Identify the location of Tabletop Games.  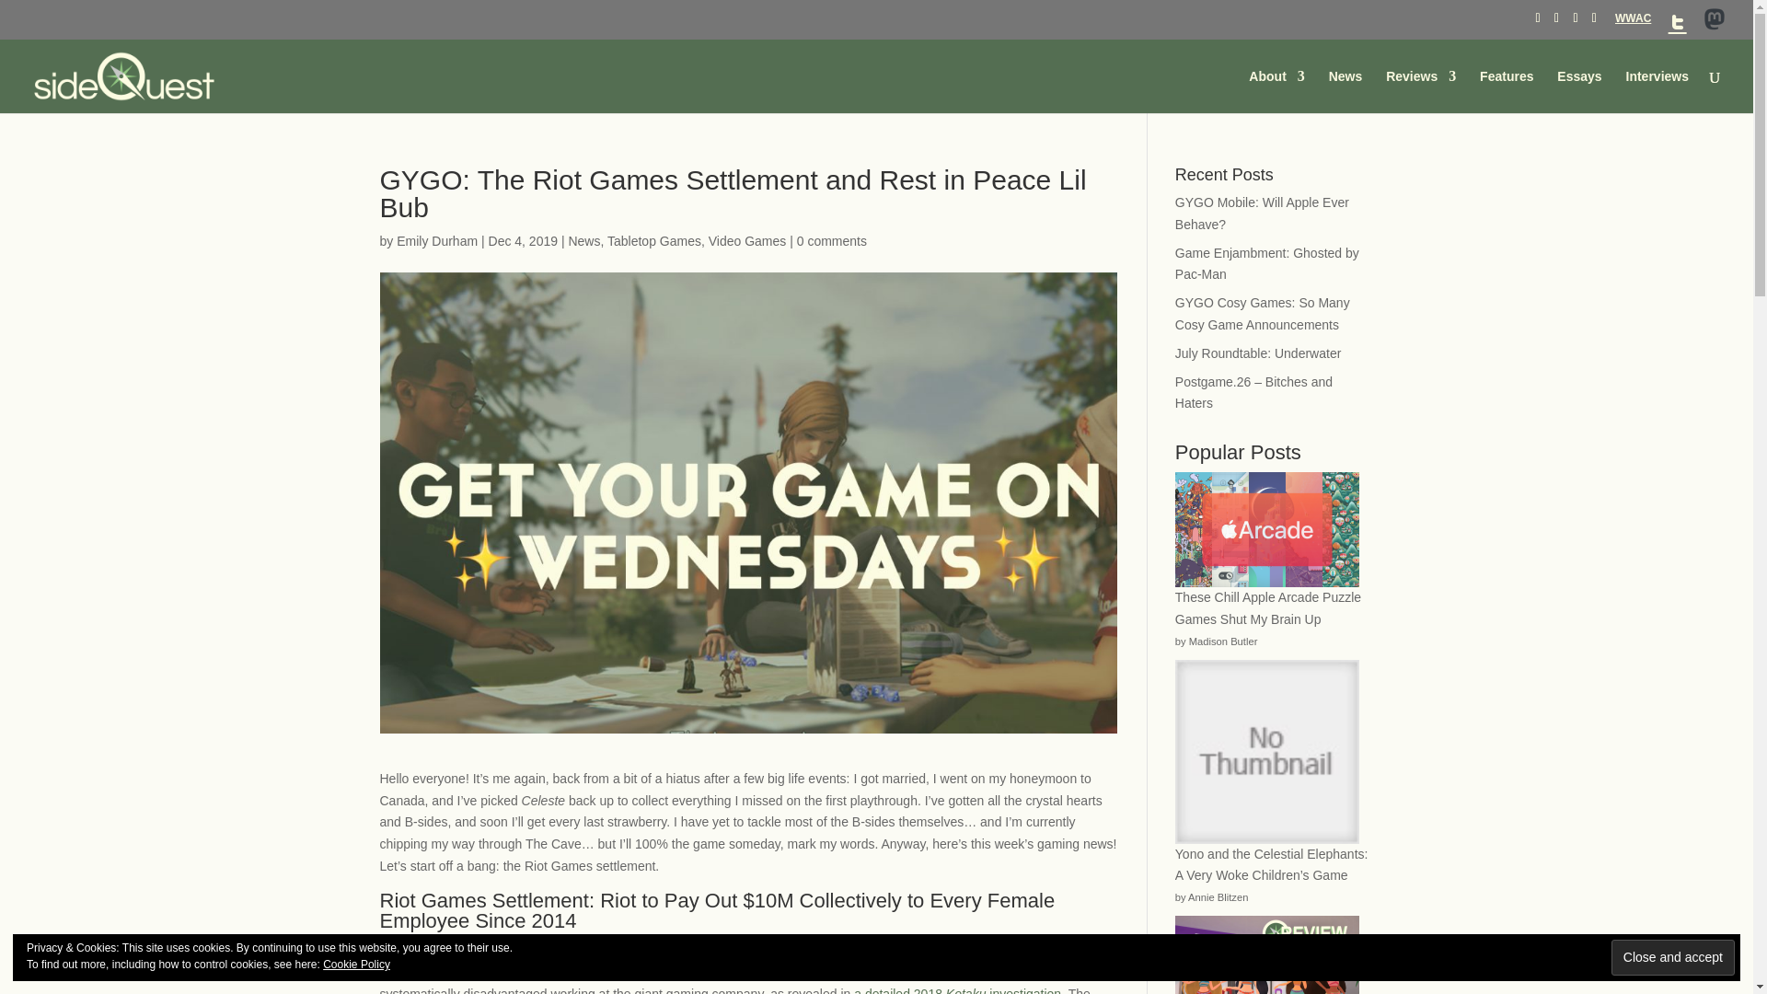
(654, 241).